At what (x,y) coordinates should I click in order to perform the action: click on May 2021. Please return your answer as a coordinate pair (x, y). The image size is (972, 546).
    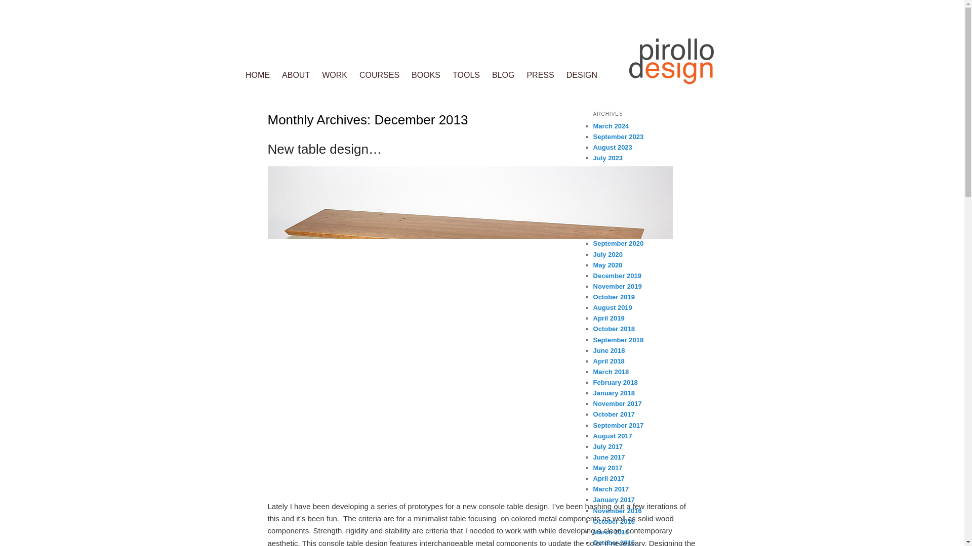
    Looking at the image, I should click on (607, 201).